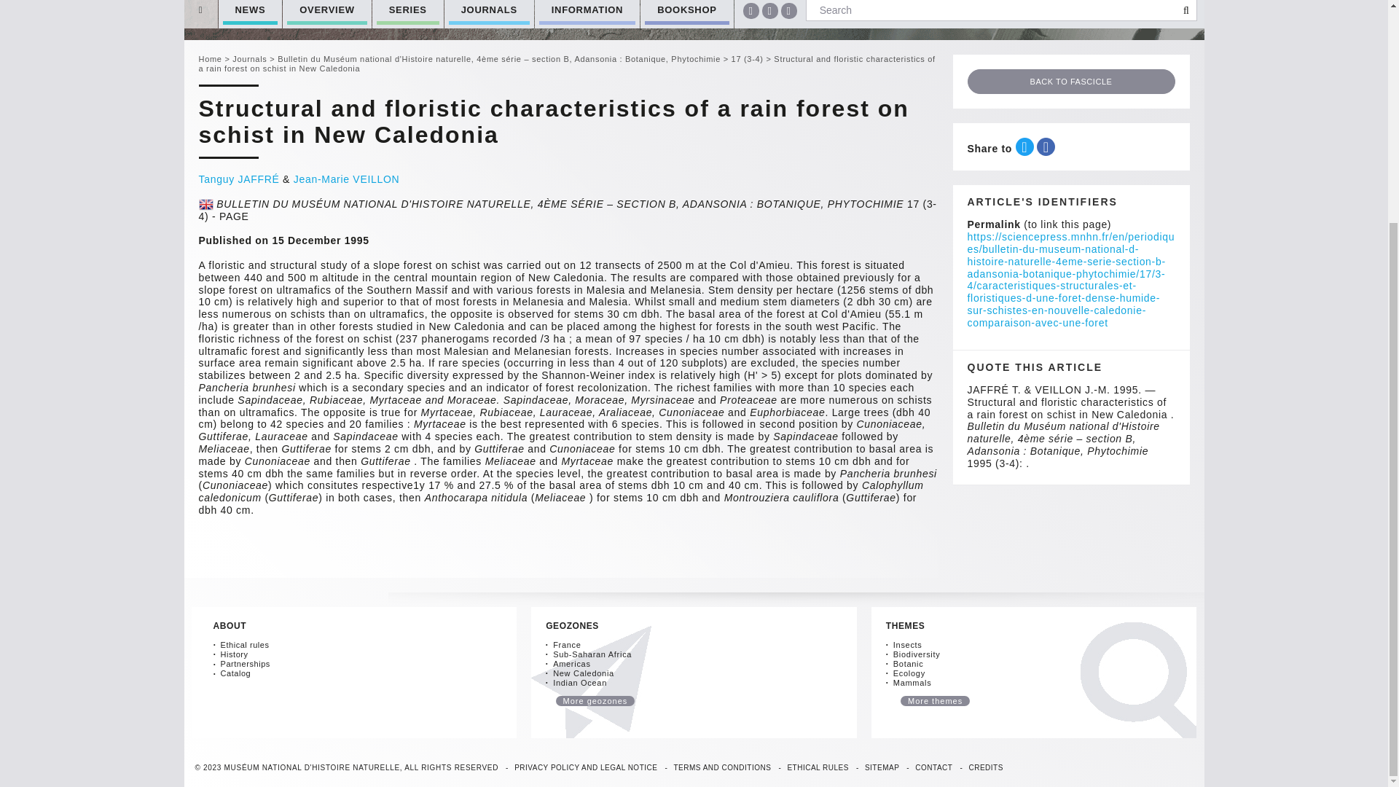  I want to click on Journals, so click(490, 14).